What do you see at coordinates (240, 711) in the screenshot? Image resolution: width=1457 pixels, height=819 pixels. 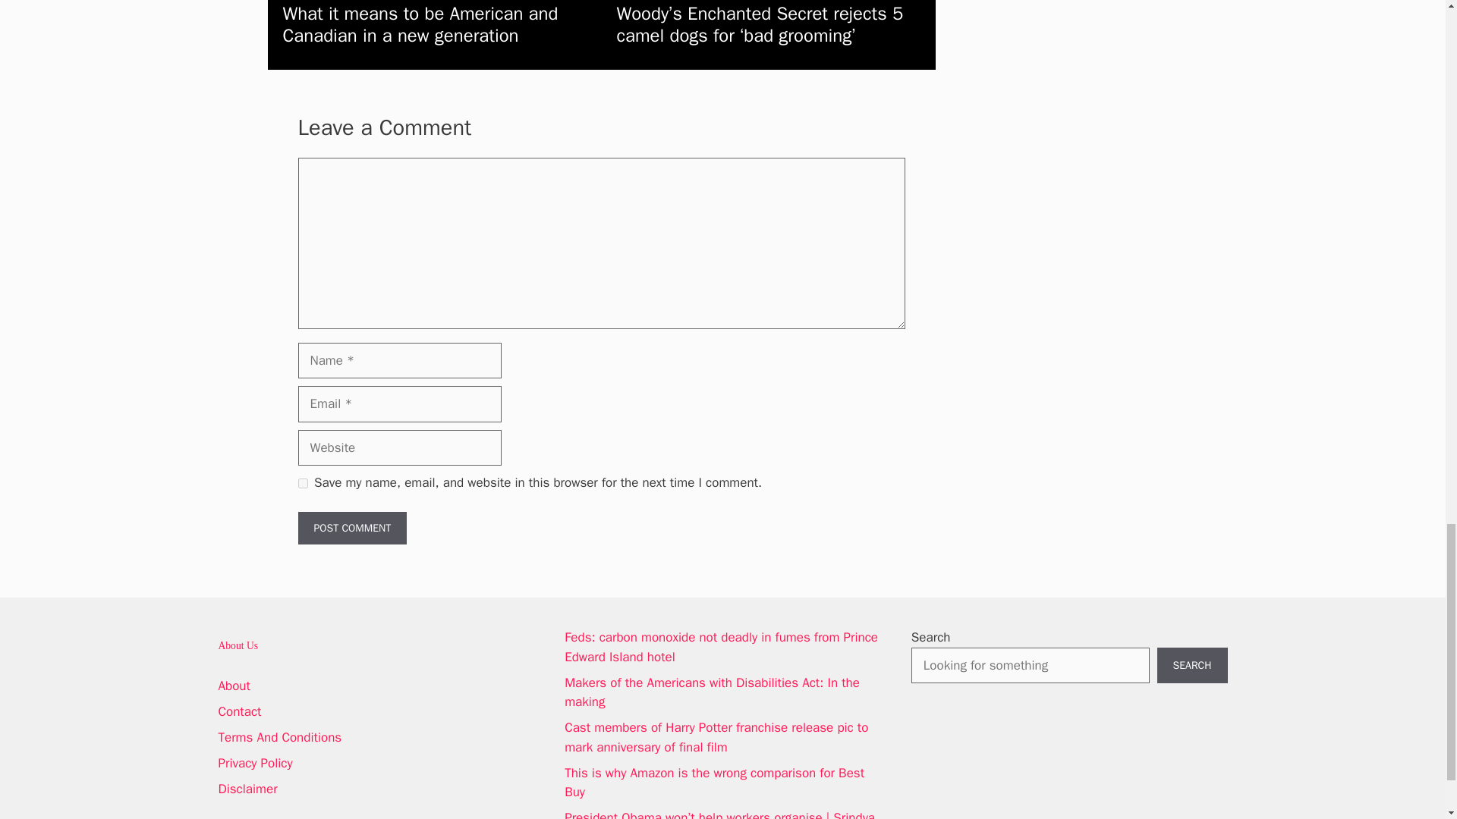 I see `Contact` at bounding box center [240, 711].